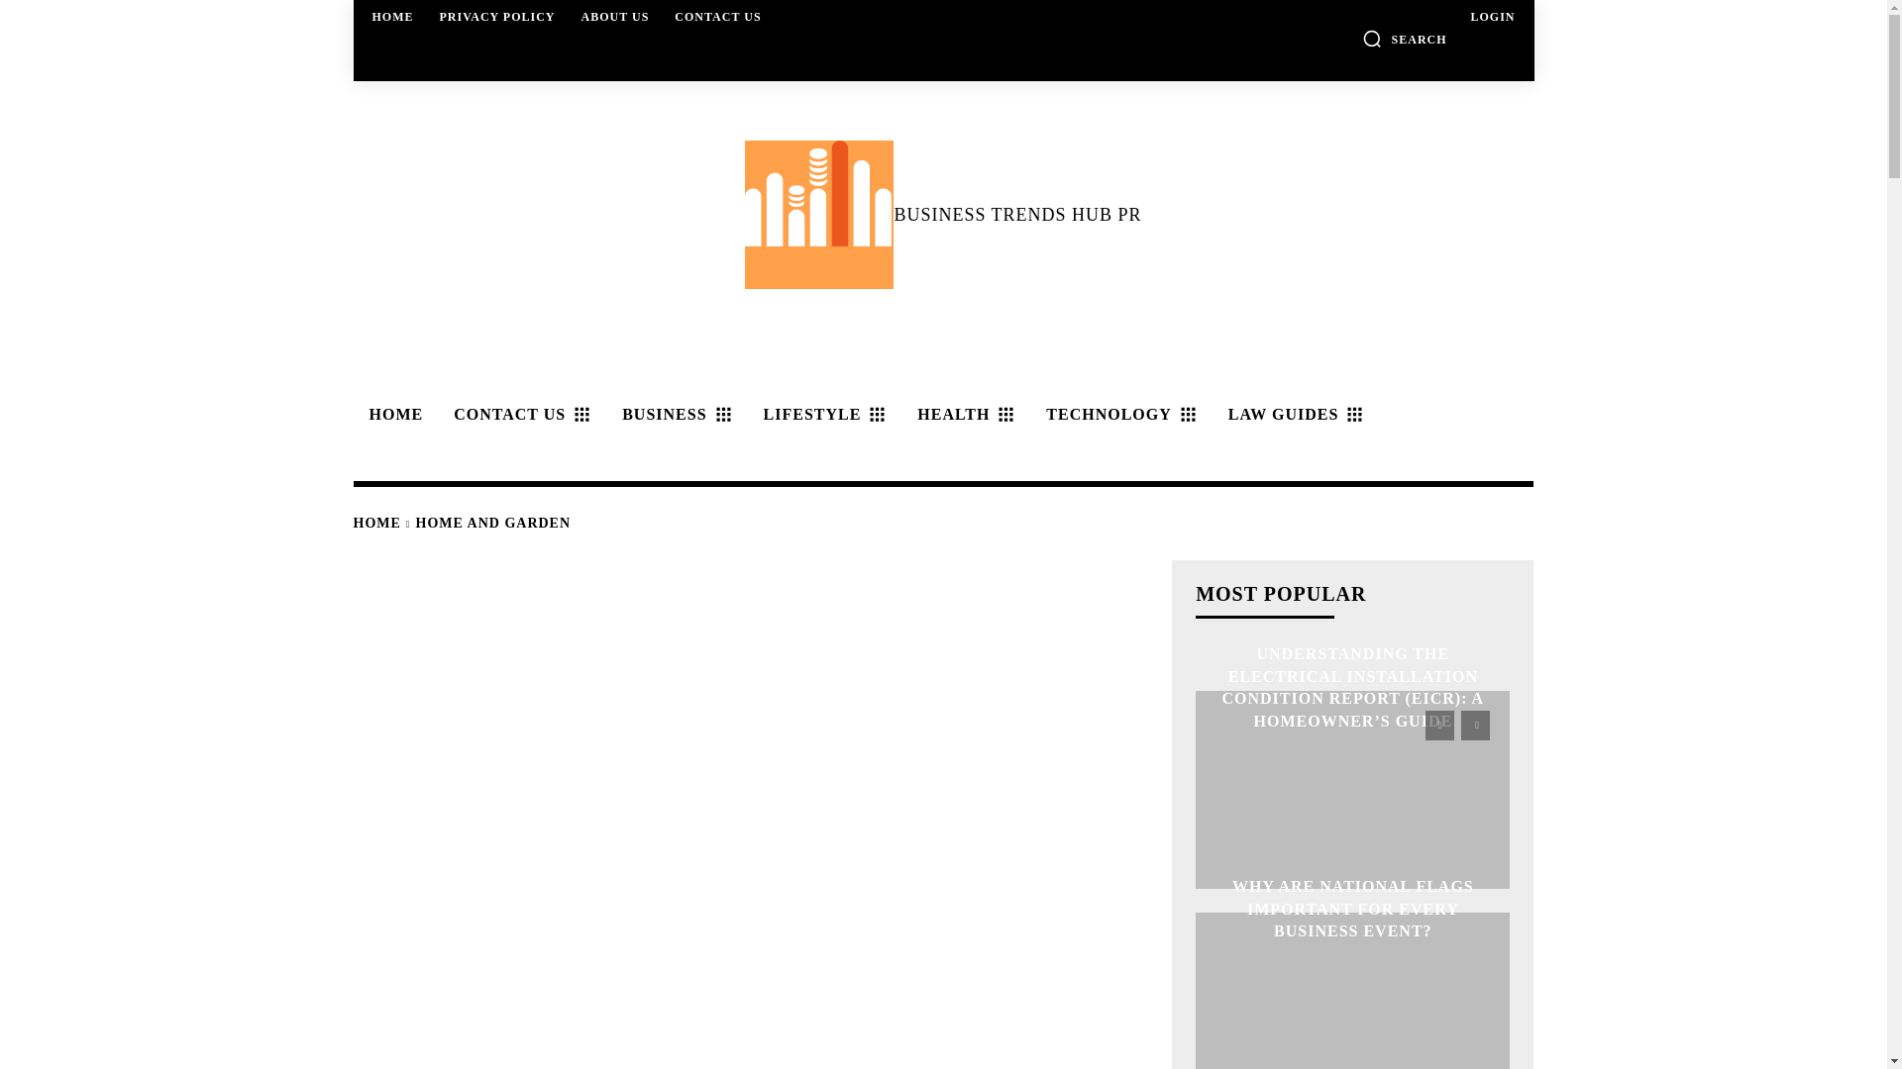  Describe the element at coordinates (1405, 38) in the screenshot. I see `SEARCH` at that location.